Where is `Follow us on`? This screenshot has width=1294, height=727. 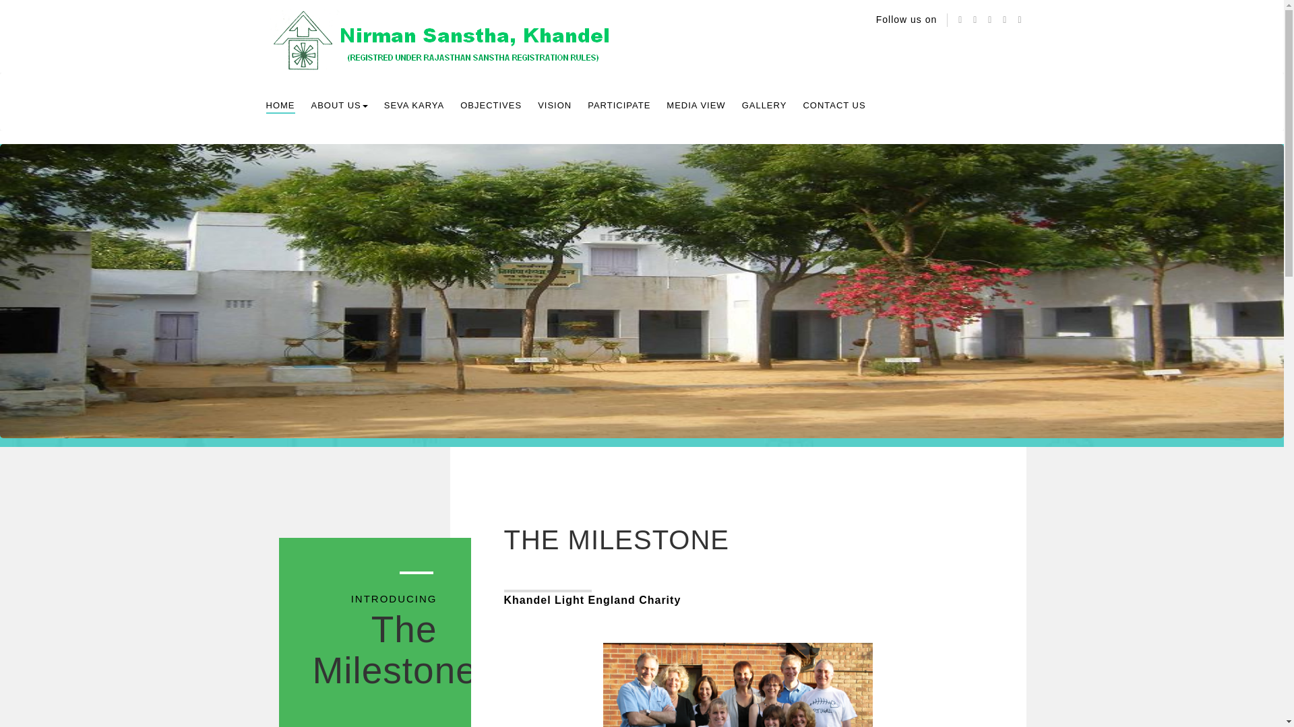
Follow us on is located at coordinates (906, 20).